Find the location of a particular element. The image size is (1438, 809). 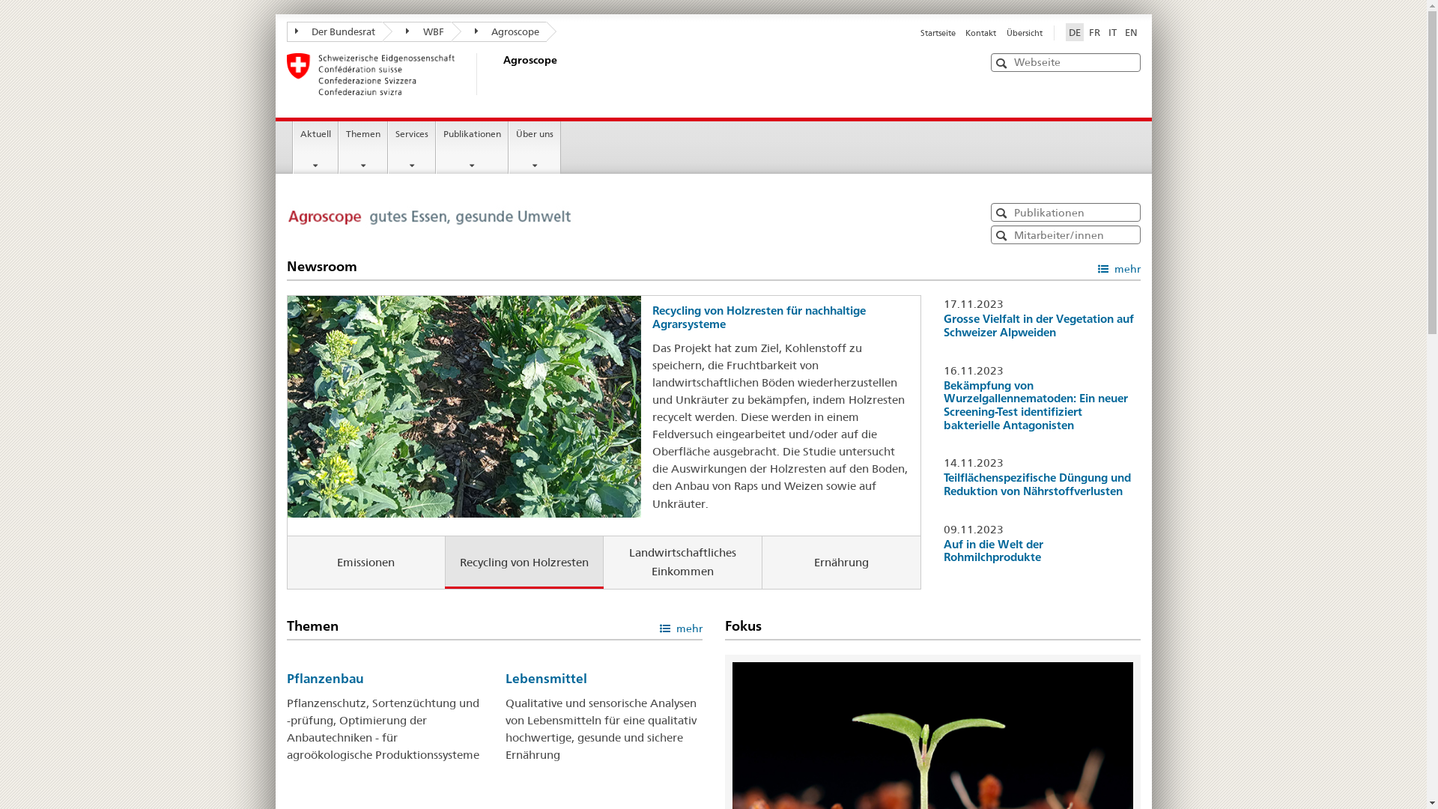

Themen is located at coordinates (363, 148).